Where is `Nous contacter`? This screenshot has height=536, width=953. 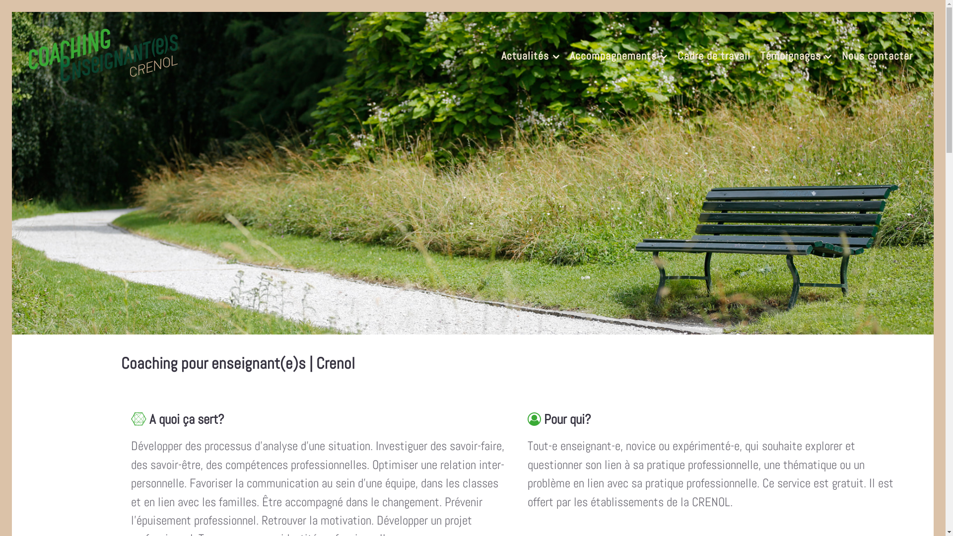
Nous contacter is located at coordinates (878, 55).